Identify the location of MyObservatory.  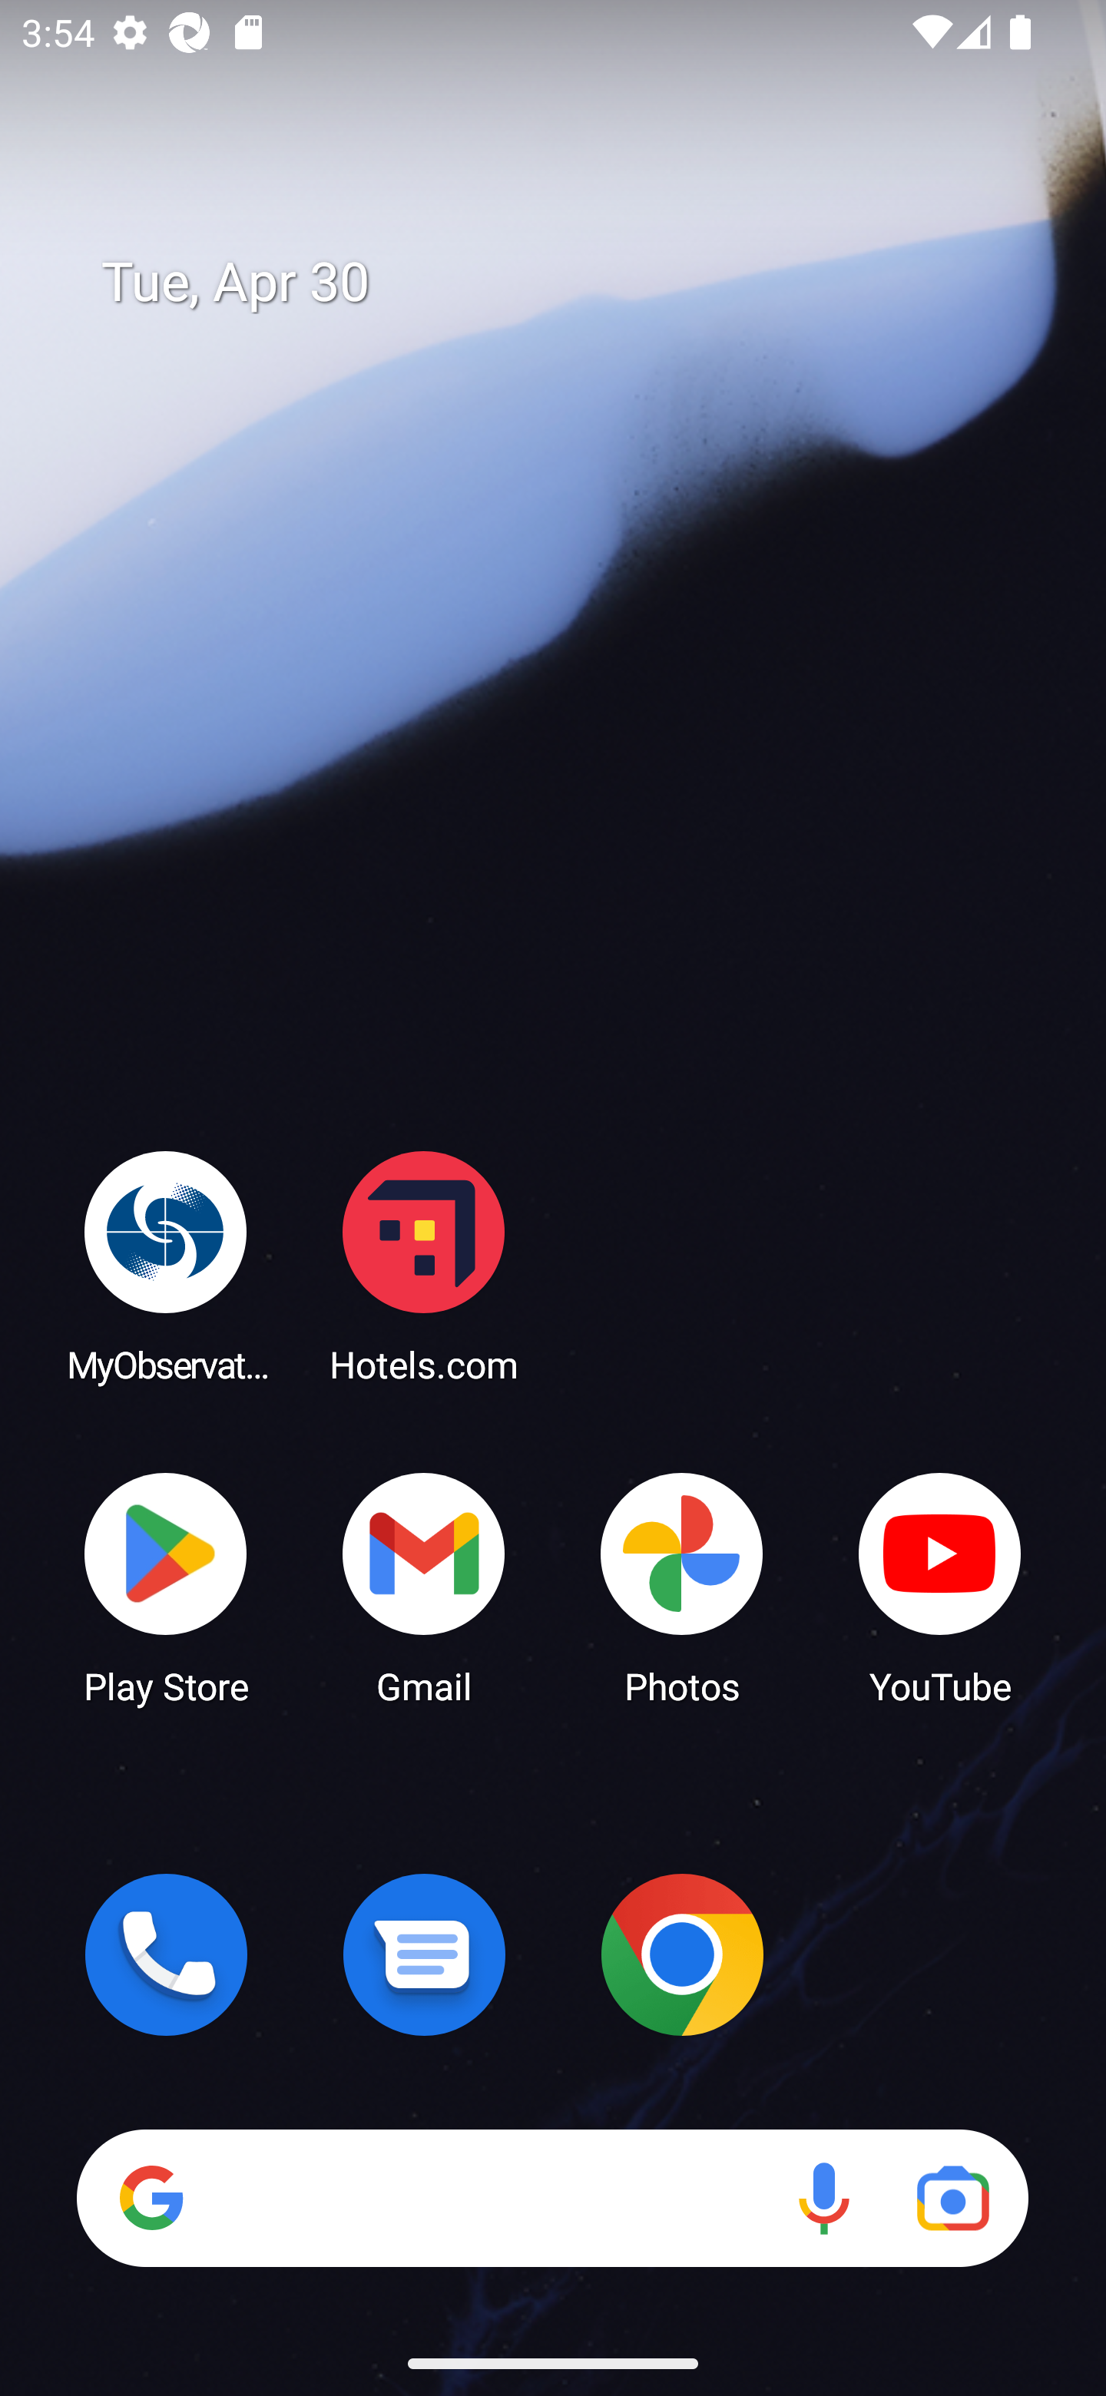
(166, 1266).